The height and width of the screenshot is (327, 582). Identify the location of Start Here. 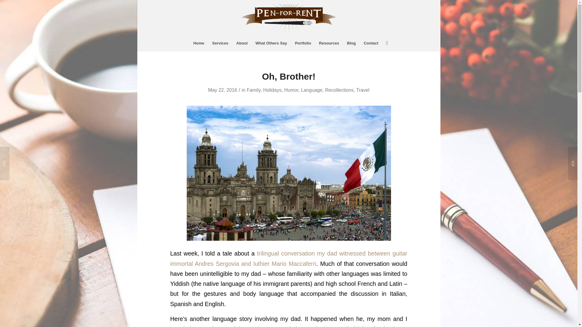
(199, 43).